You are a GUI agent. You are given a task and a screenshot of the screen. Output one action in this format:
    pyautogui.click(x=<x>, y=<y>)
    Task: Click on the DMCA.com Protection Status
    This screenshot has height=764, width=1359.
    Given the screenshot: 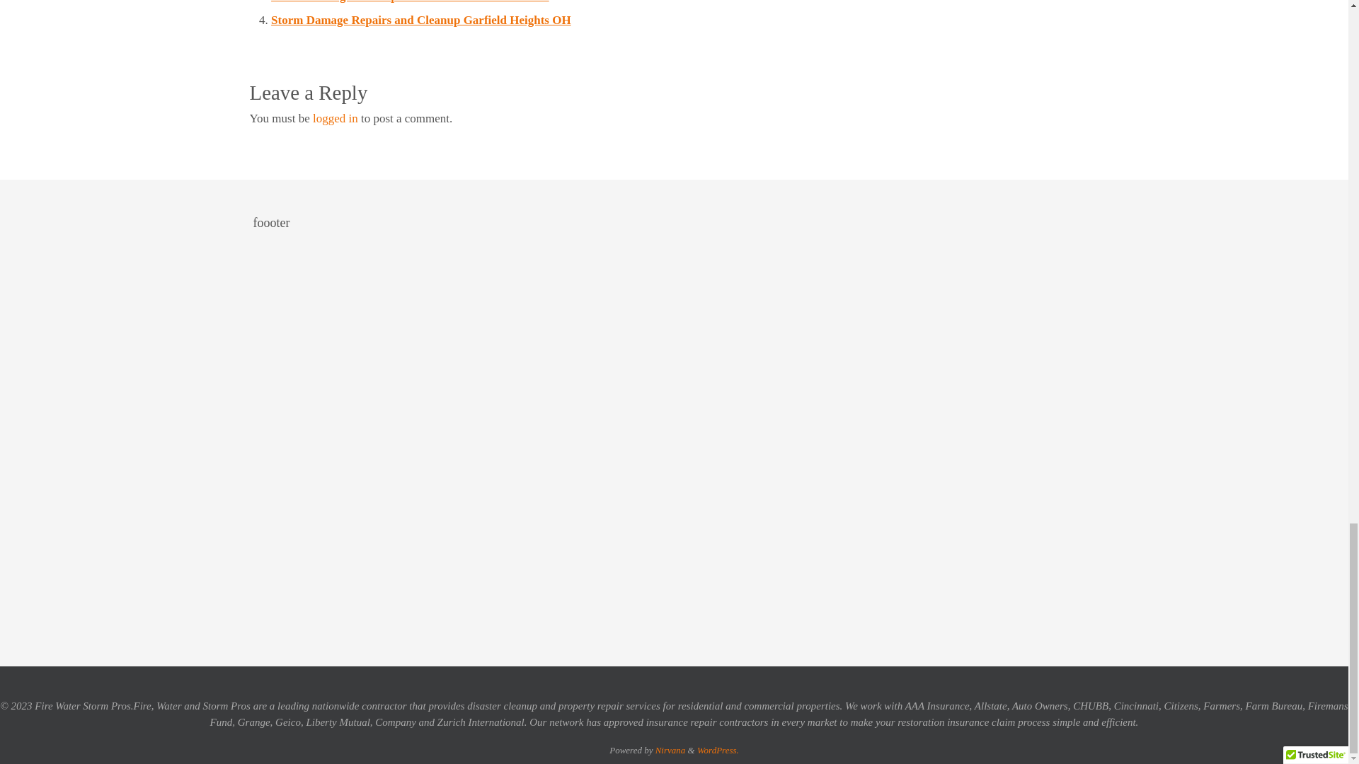 What is the action you would take?
    pyautogui.click(x=890, y=616)
    